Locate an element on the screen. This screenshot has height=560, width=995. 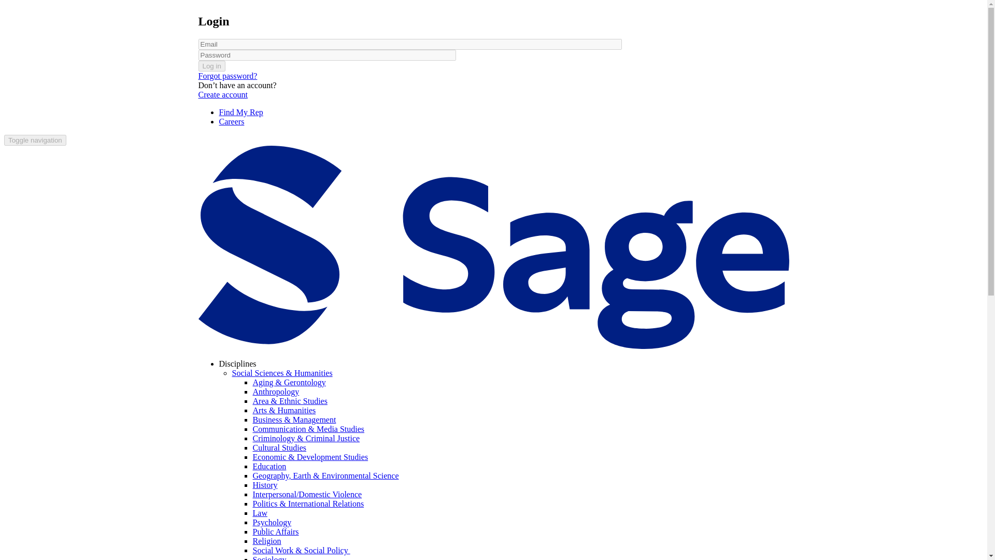
Forgot password? is located at coordinates (227, 76).